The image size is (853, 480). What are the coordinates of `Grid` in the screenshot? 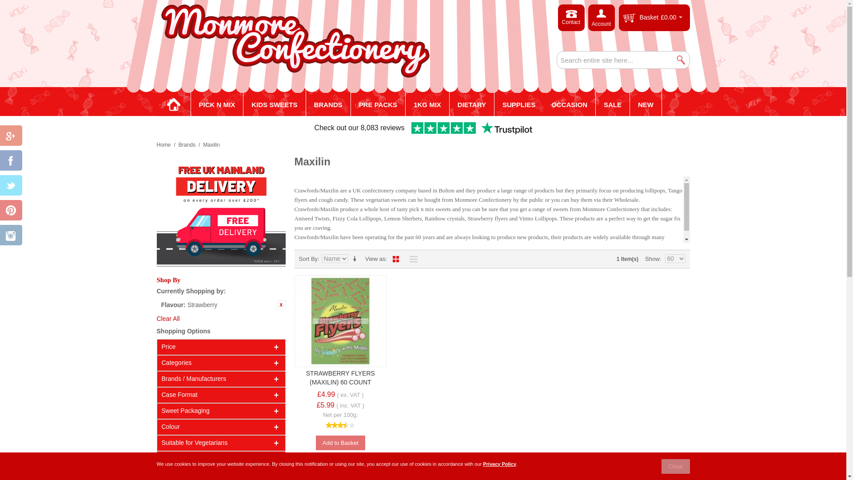 It's located at (395, 259).